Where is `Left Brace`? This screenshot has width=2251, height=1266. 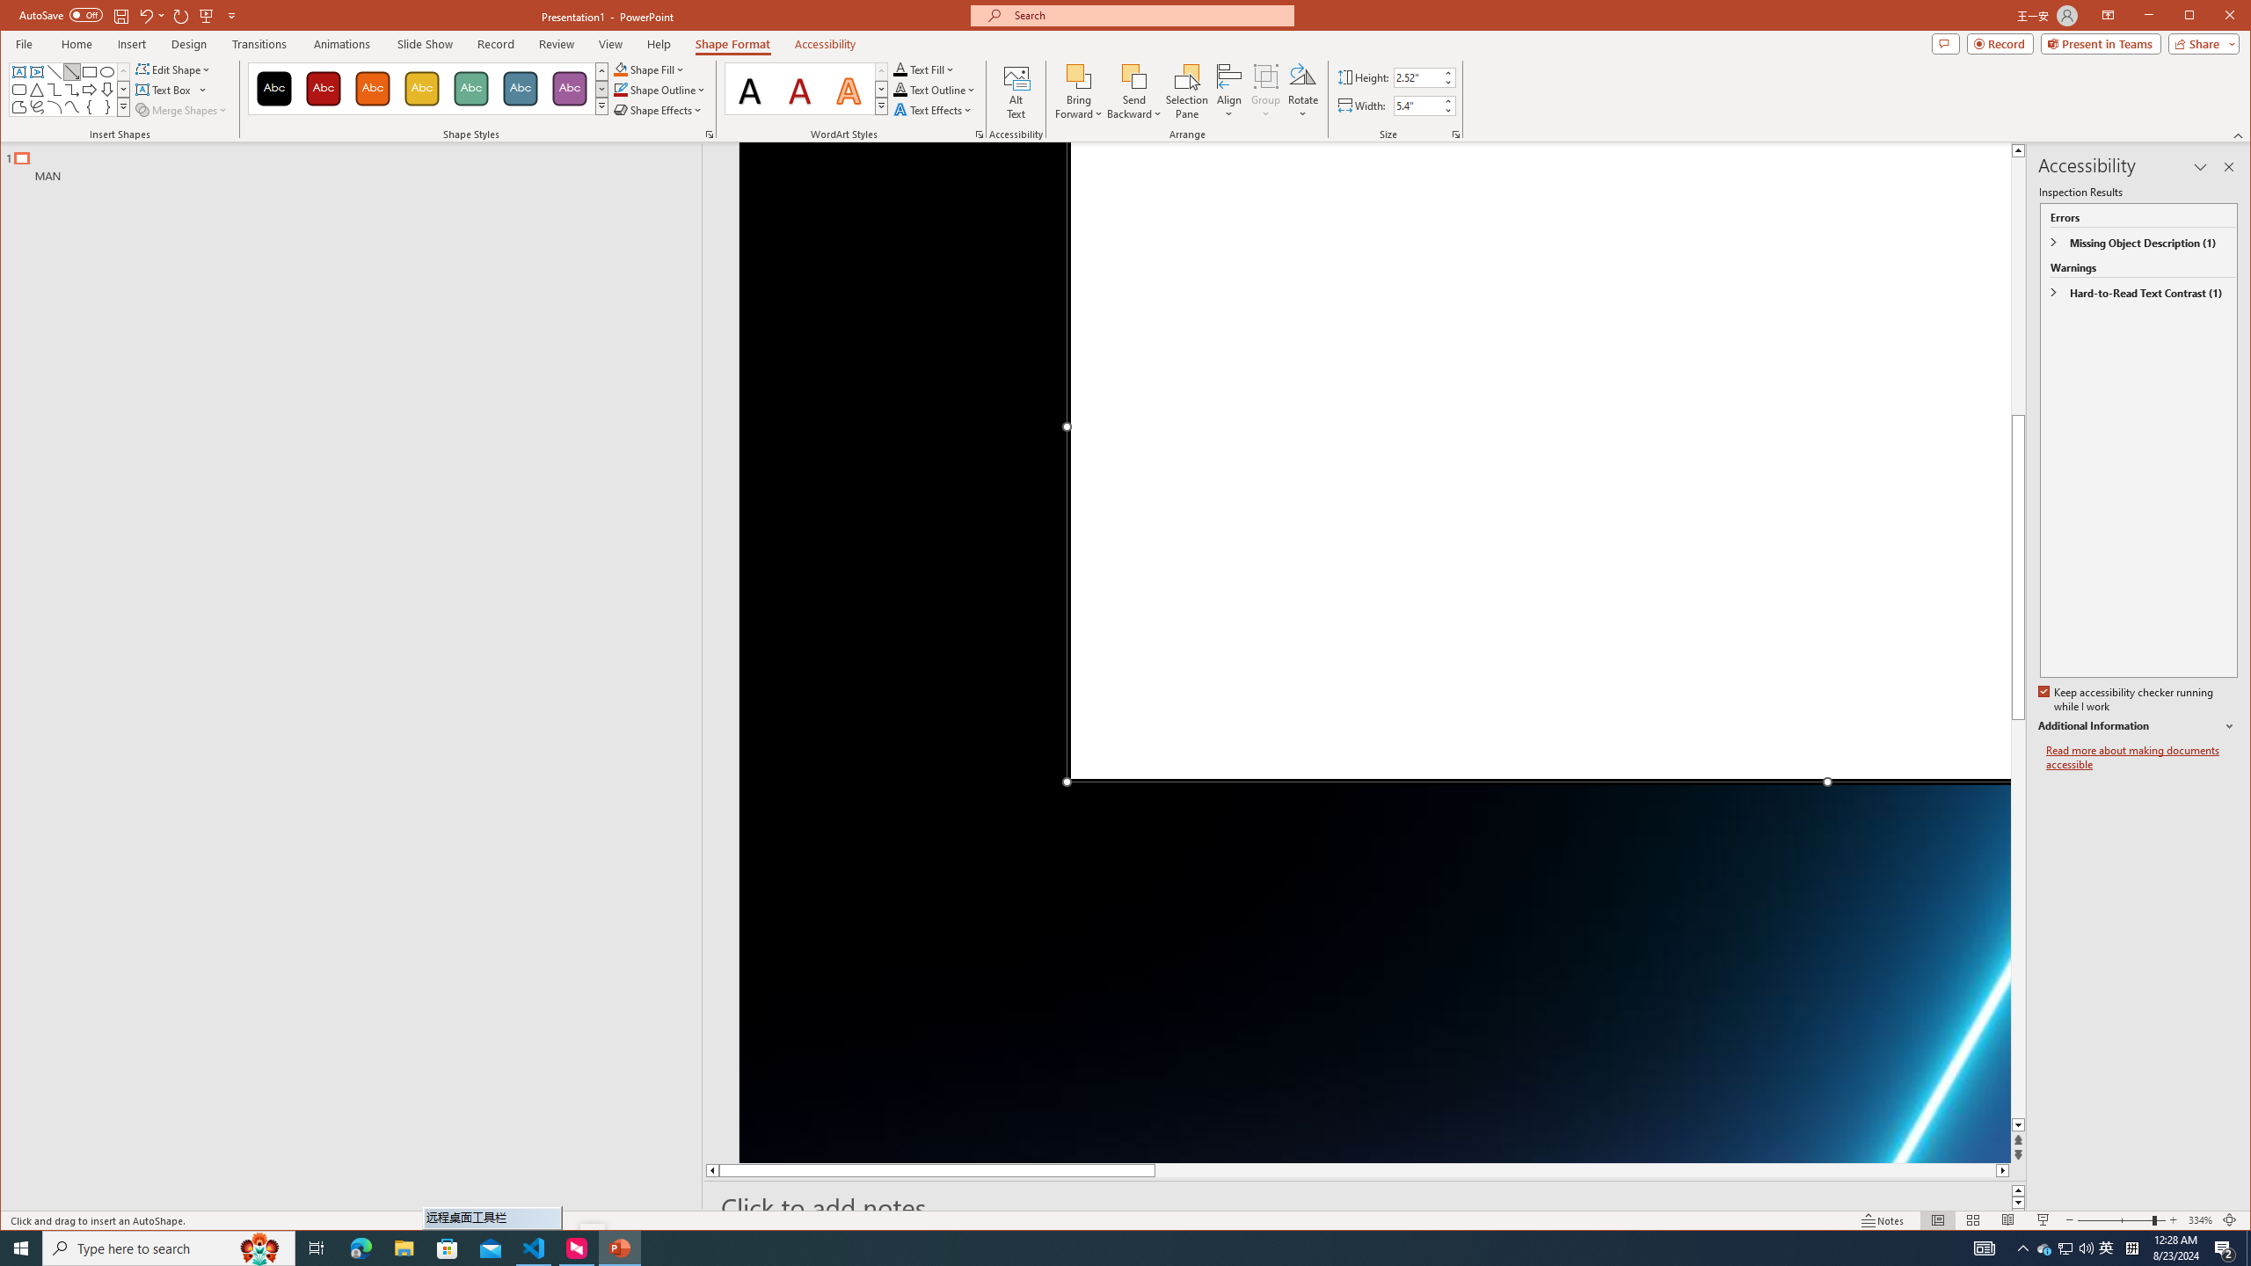
Left Brace is located at coordinates (90, 107).